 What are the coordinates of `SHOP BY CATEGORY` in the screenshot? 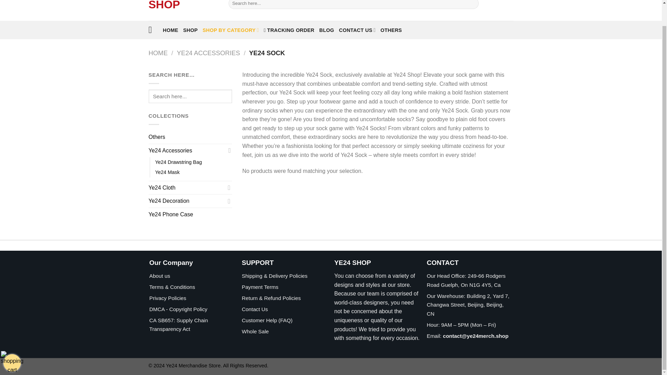 It's located at (231, 30).